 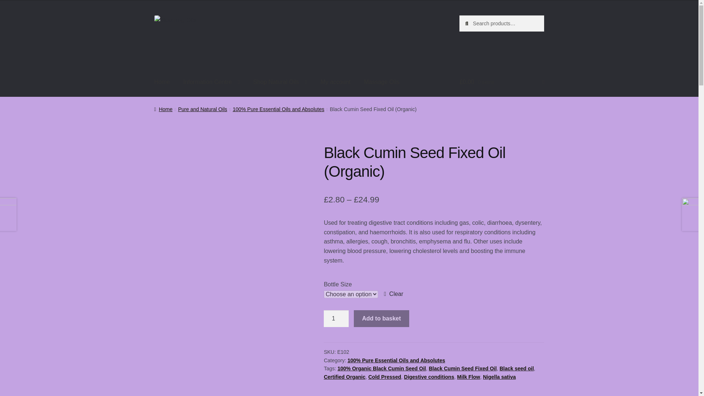 I want to click on Shop Natural Oils, so click(x=279, y=82).